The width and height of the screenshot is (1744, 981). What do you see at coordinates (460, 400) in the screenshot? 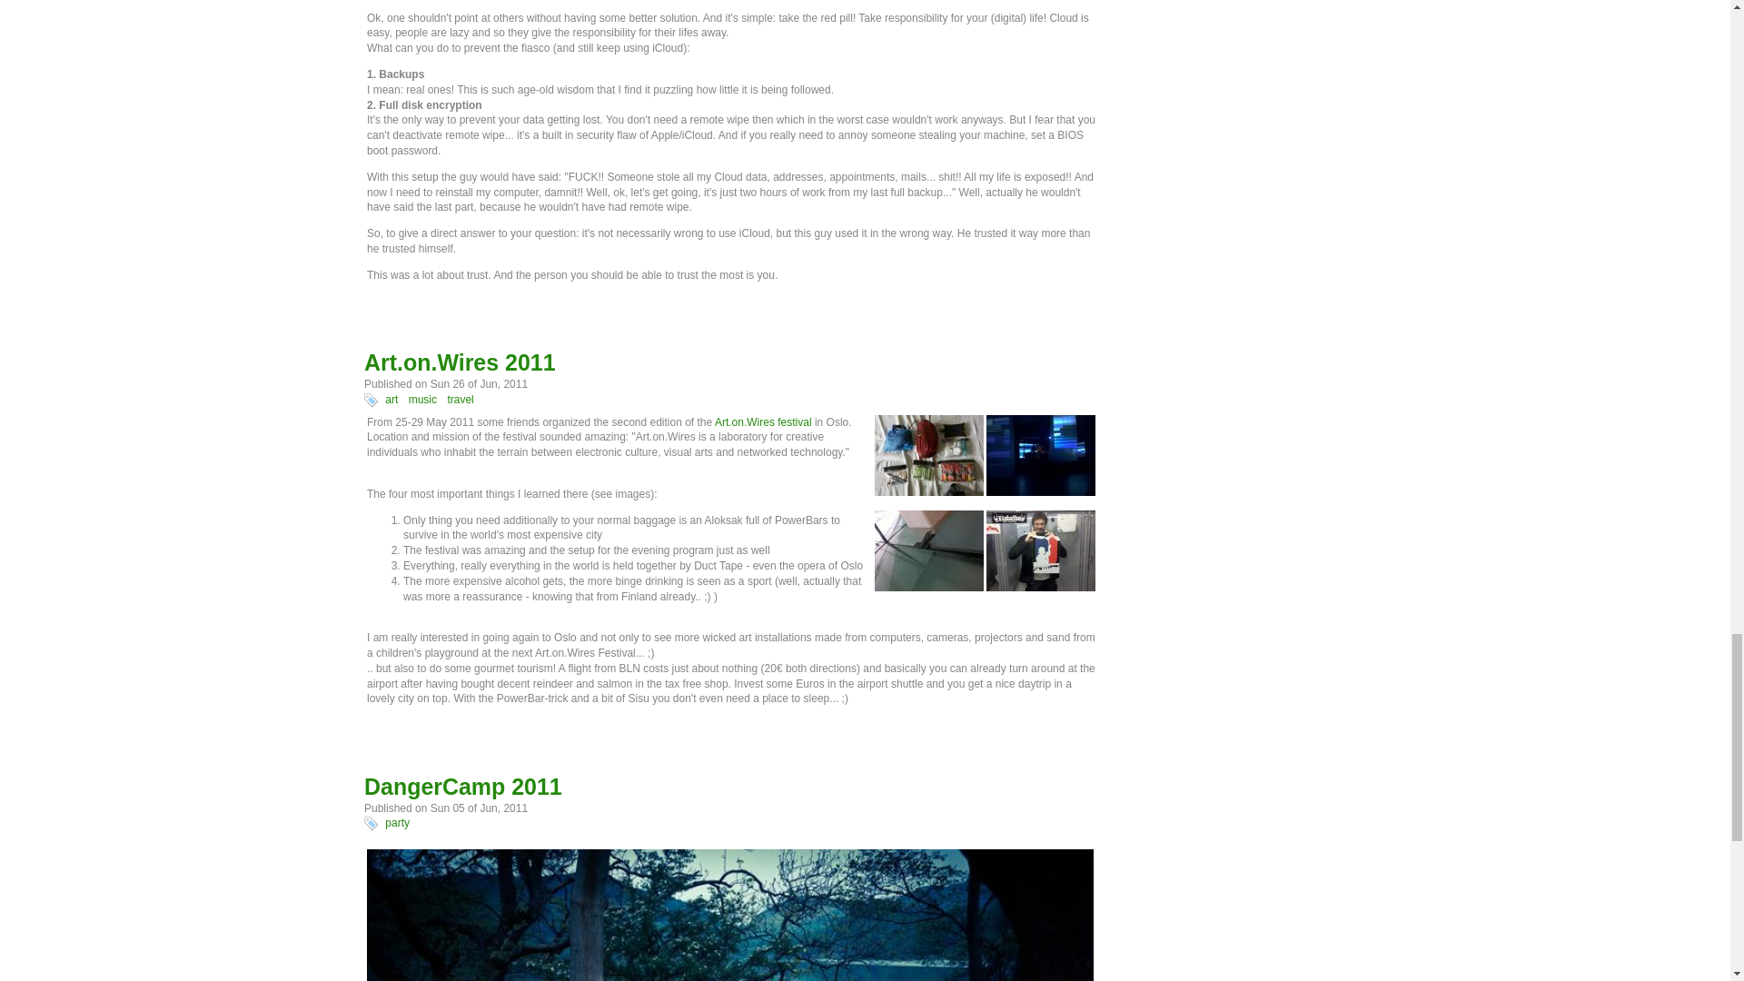
I see `travel` at bounding box center [460, 400].